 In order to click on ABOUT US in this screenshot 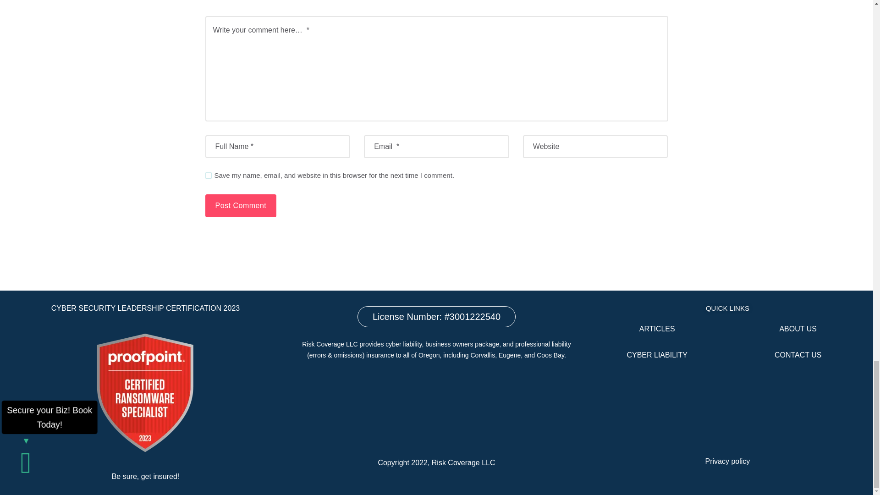, I will do `click(797, 328)`.